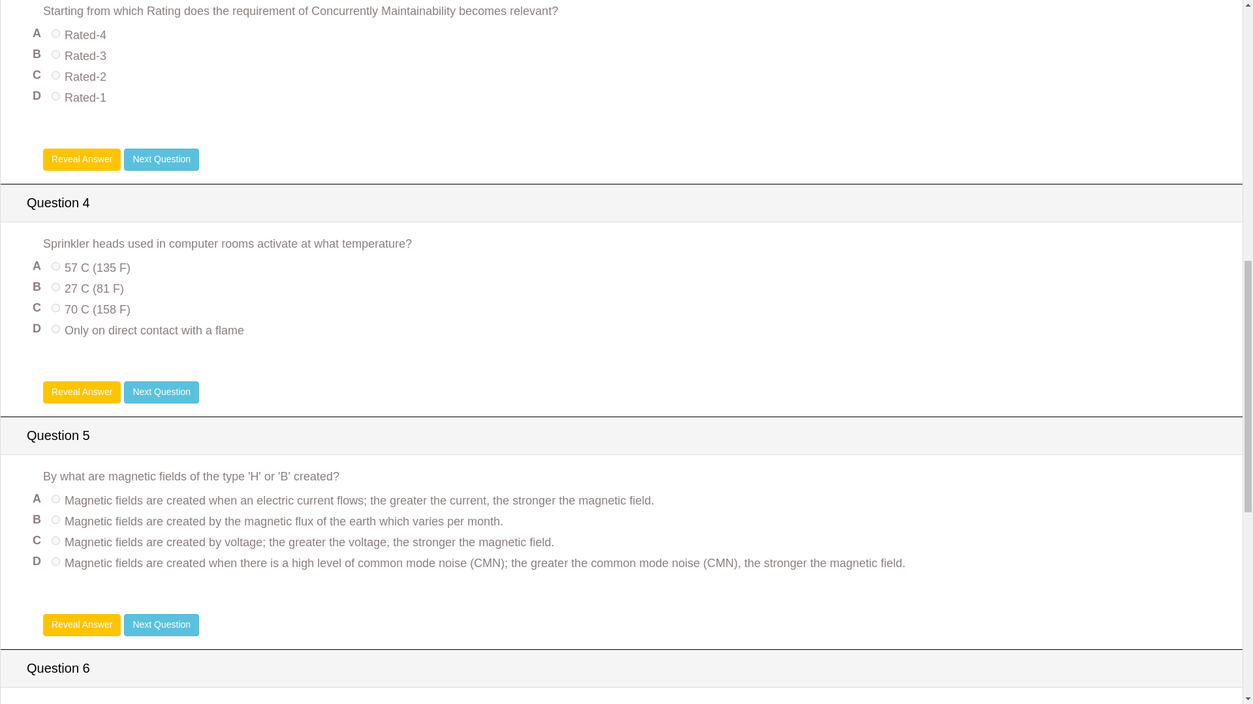 The image size is (1253, 704). Describe the element at coordinates (55, 76) in the screenshot. I see `C` at that location.